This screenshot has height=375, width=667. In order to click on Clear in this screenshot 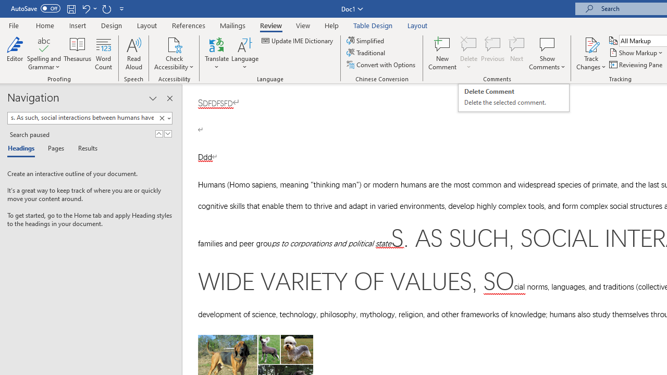, I will do `click(162, 118)`.